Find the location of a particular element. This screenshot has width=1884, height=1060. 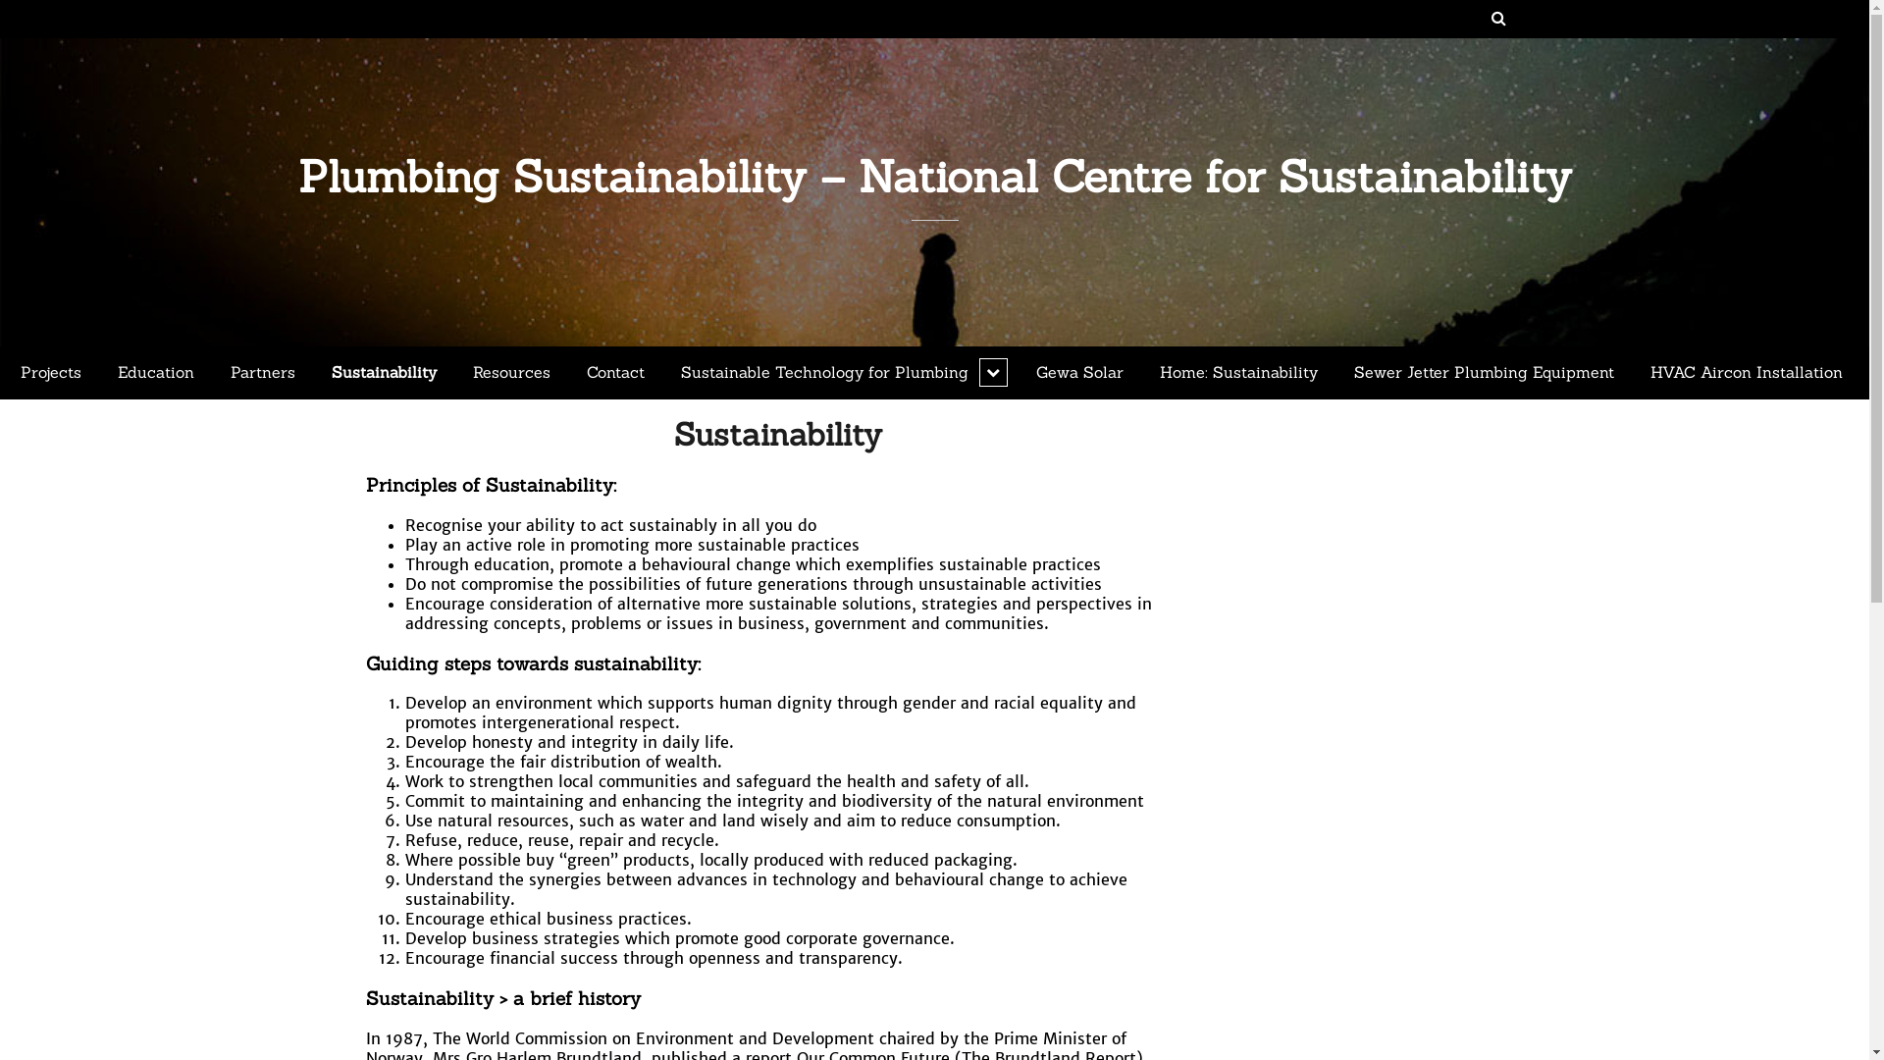

HVAC Aircon Installation is located at coordinates (1747, 373).